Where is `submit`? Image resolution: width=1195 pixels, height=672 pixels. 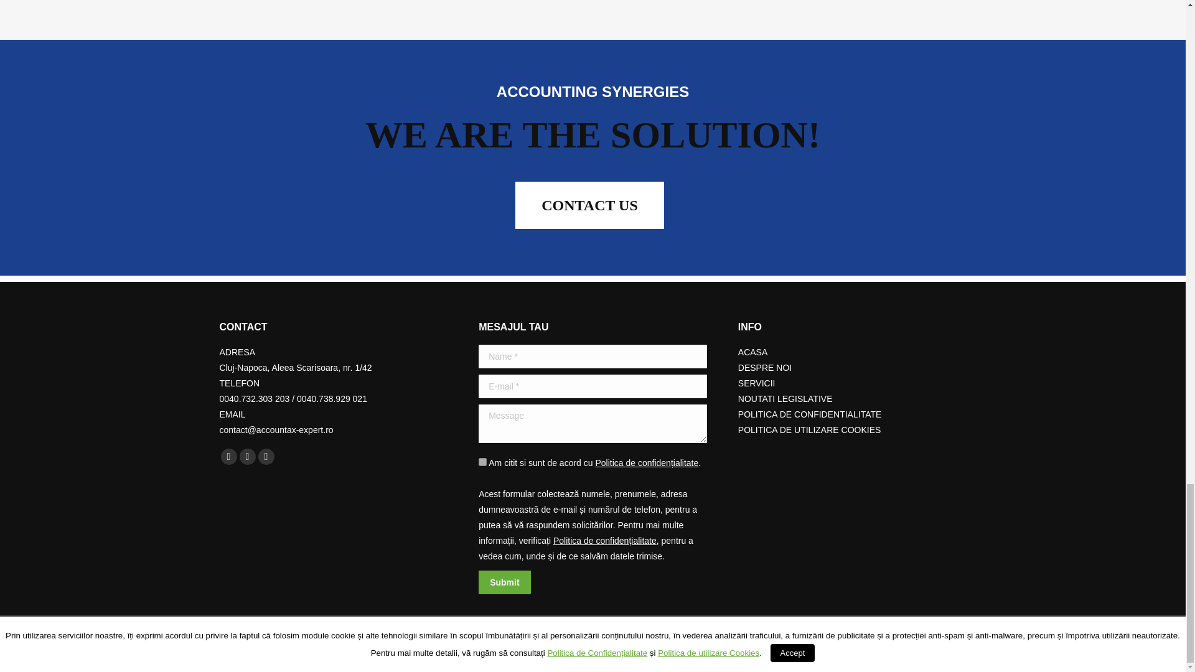 submit is located at coordinates (562, 582).